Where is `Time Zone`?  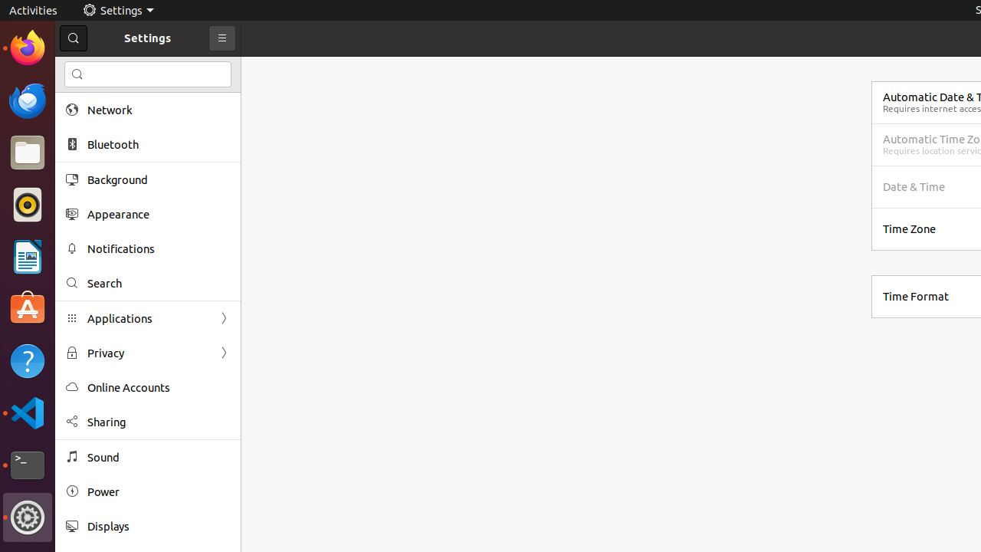 Time Zone is located at coordinates (909, 228).